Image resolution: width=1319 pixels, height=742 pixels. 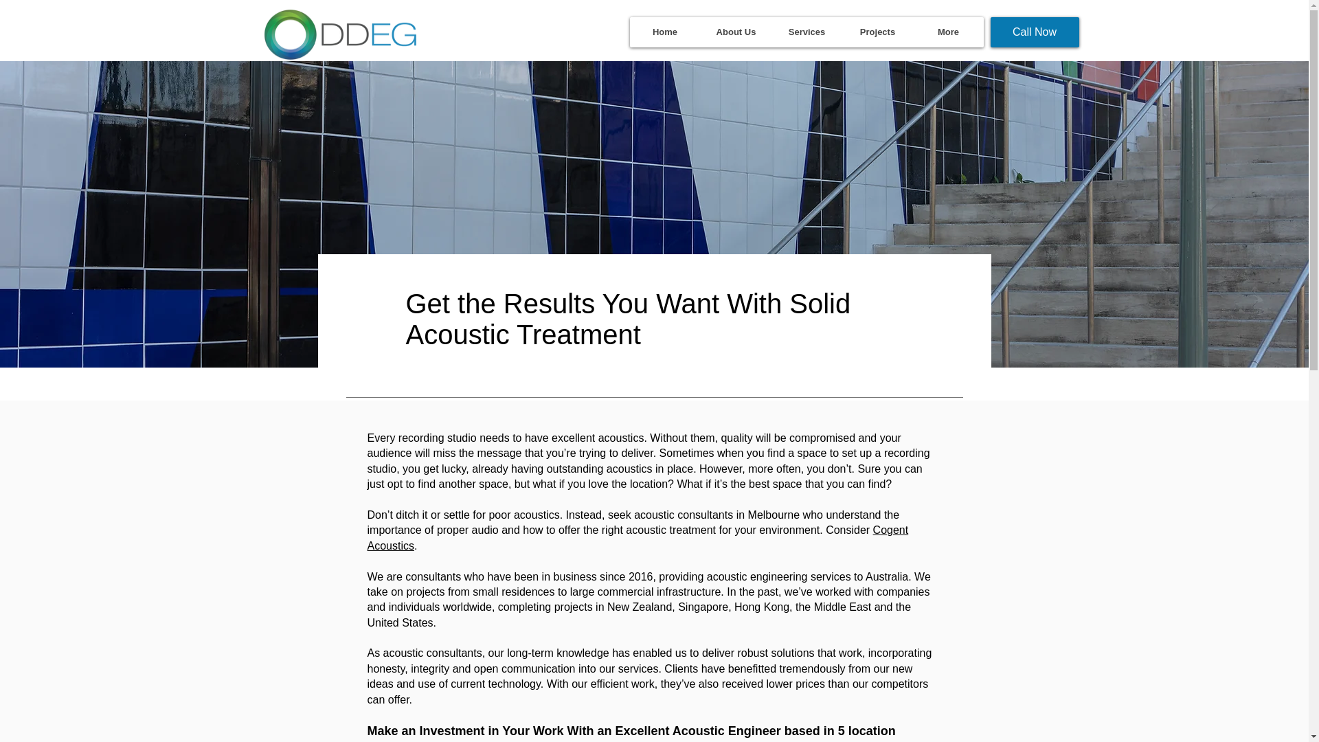 What do you see at coordinates (736, 32) in the screenshot?
I see `About Us` at bounding box center [736, 32].